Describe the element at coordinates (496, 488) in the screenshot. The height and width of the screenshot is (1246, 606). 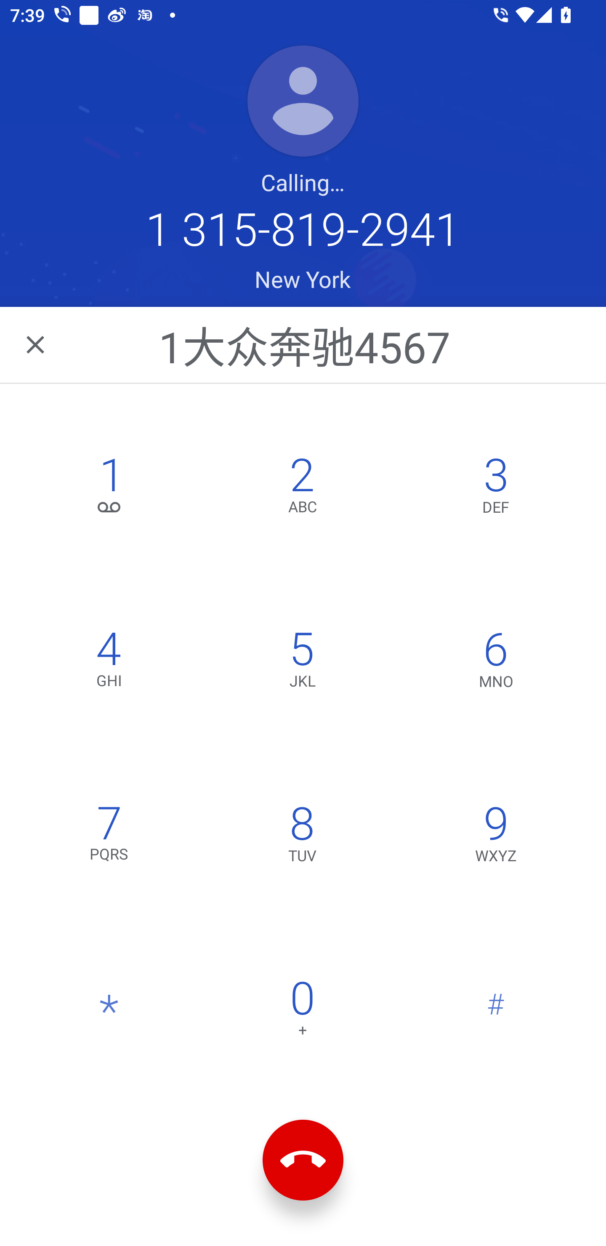
I see `3,DEF 3 DEF` at that location.